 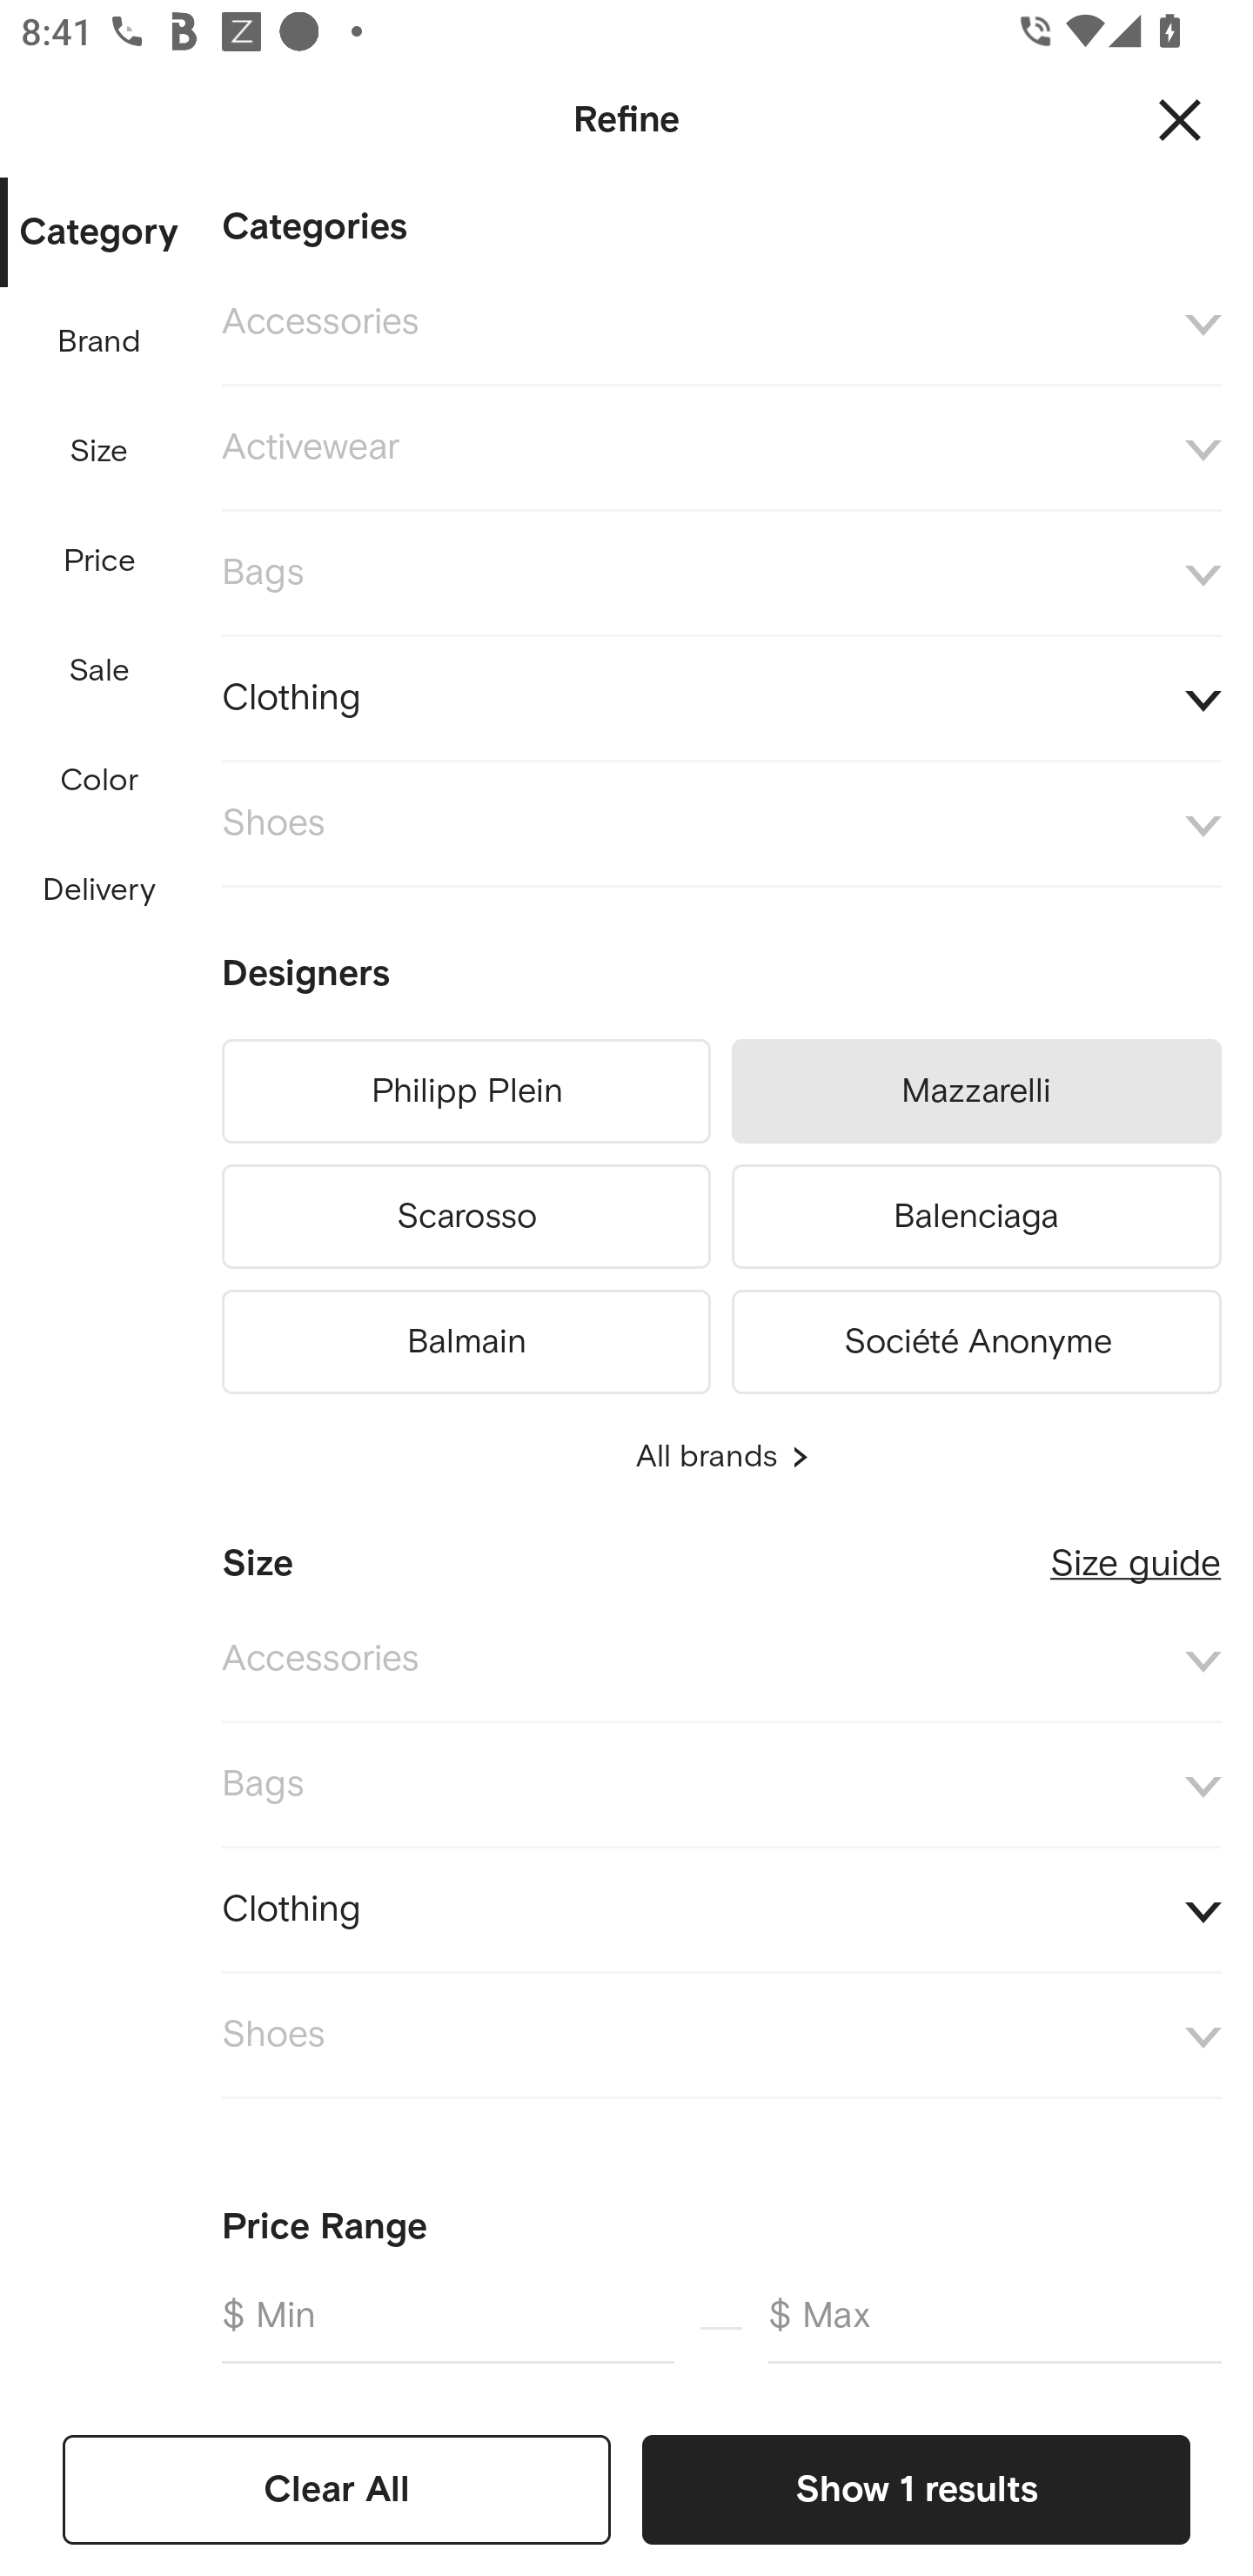 What do you see at coordinates (98, 233) in the screenshot?
I see `Category` at bounding box center [98, 233].